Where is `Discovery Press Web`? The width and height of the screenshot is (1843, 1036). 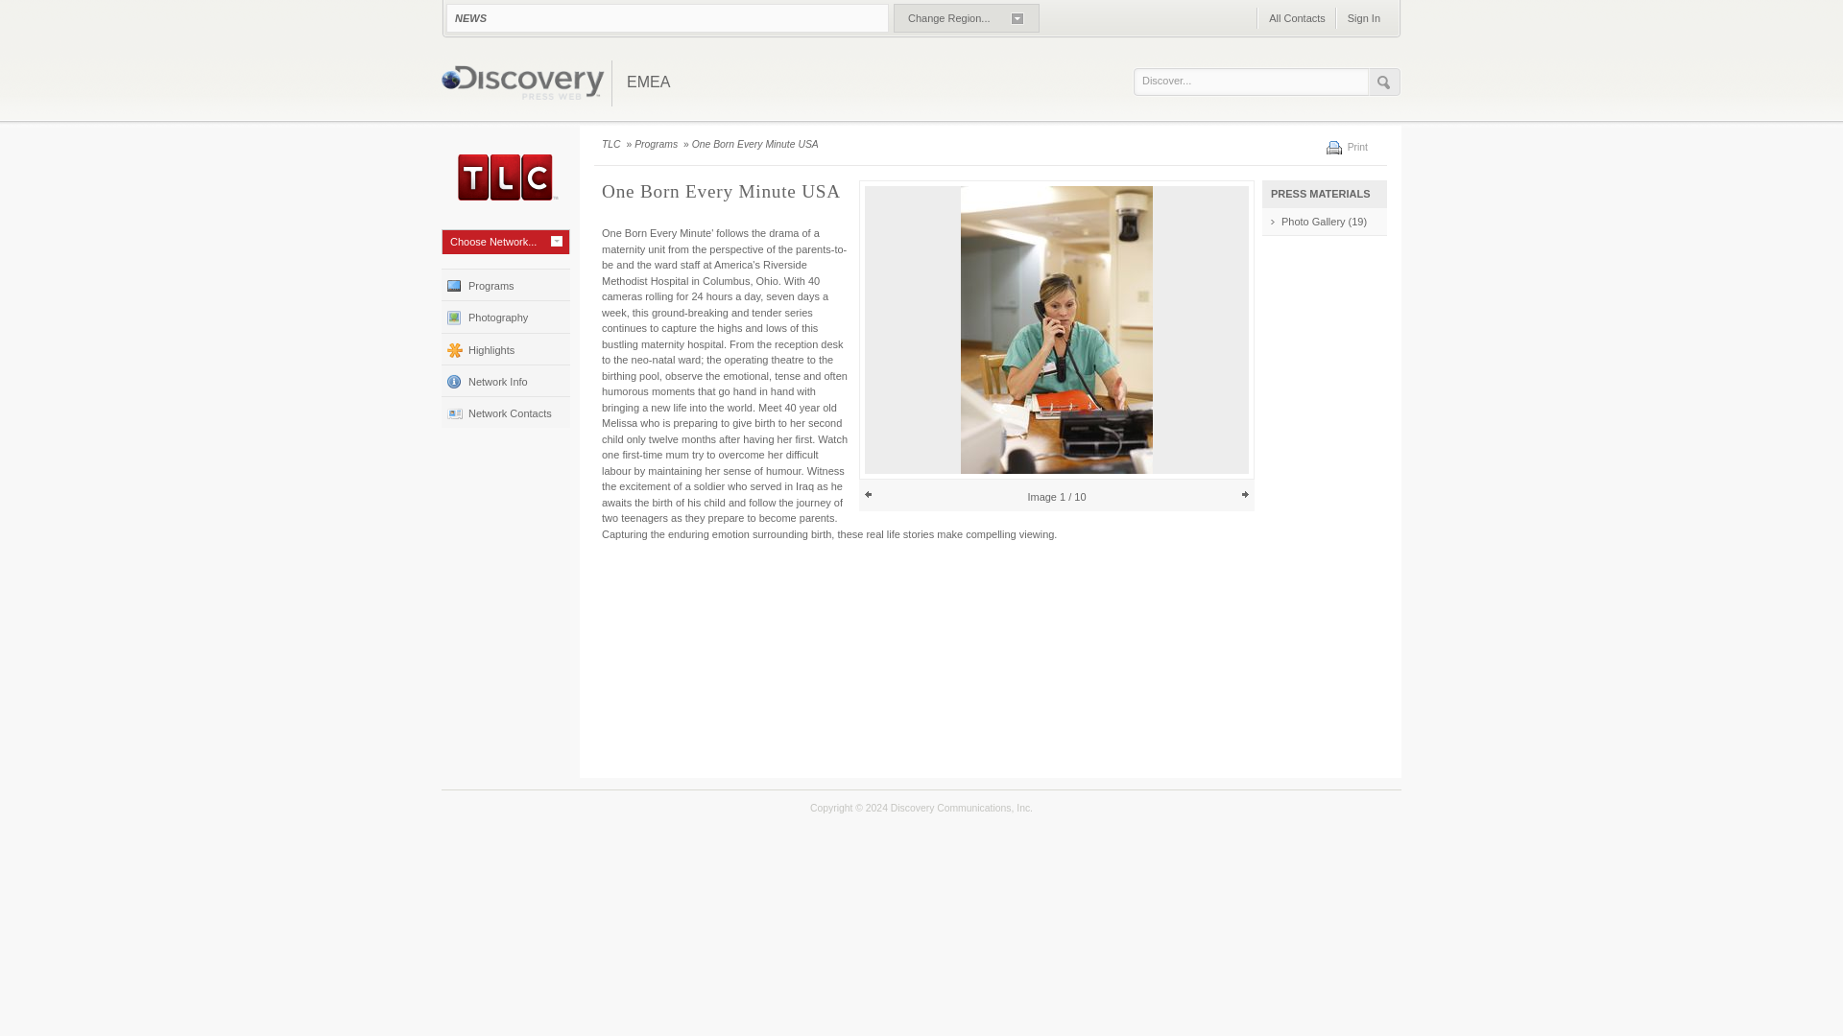 Discovery Press Web is located at coordinates (522, 84).